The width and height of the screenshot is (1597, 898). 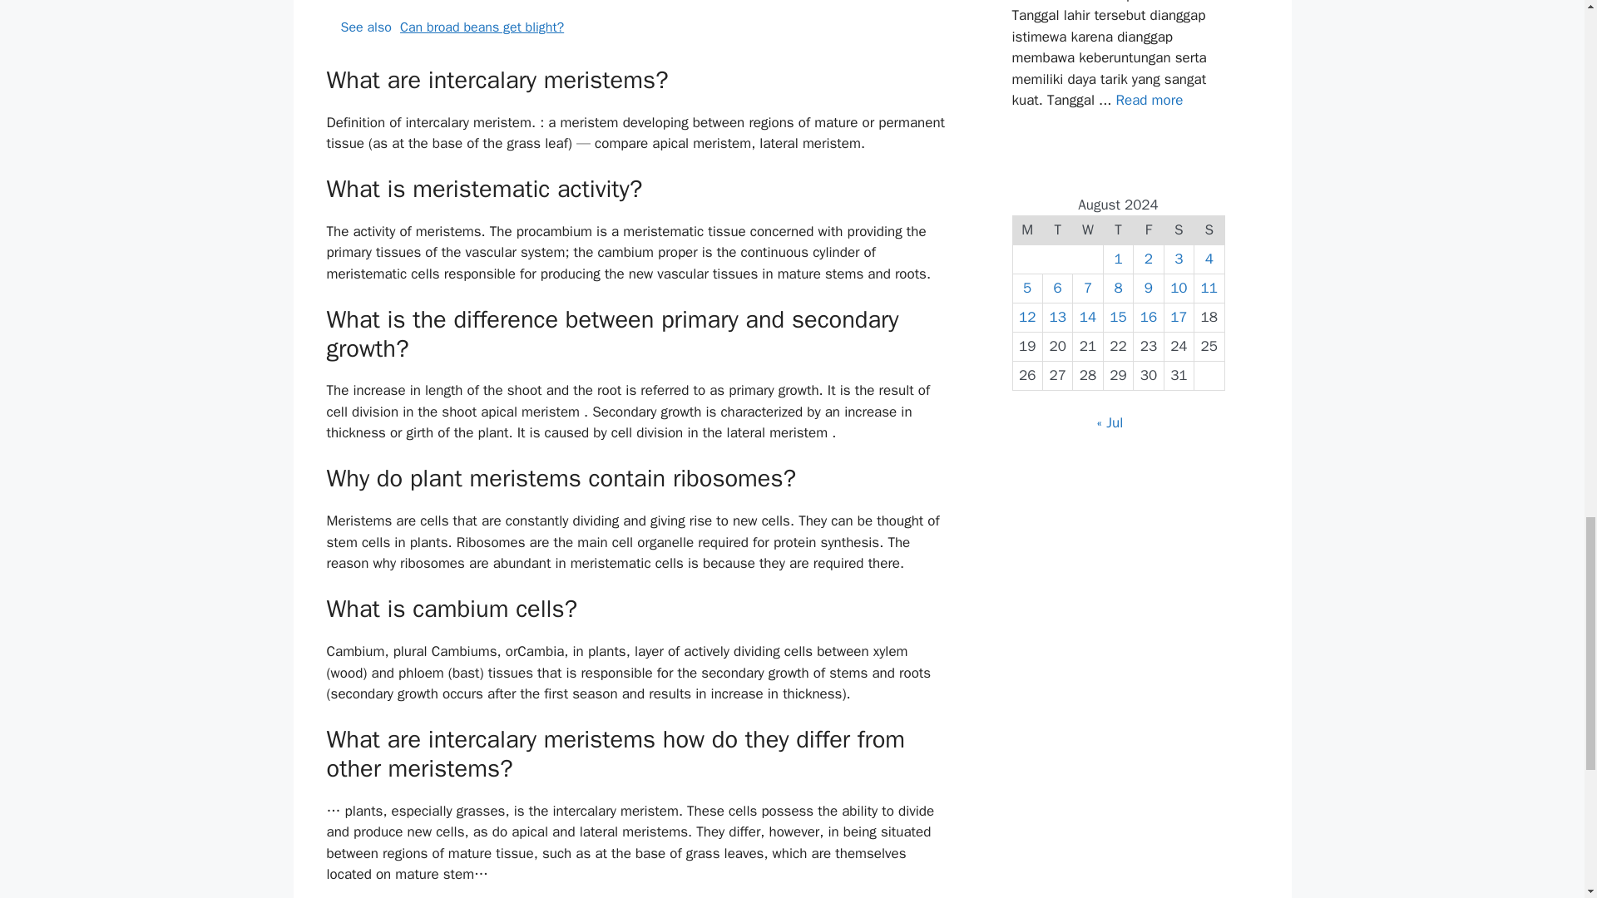 What do you see at coordinates (1118, 230) in the screenshot?
I see `Thursday` at bounding box center [1118, 230].